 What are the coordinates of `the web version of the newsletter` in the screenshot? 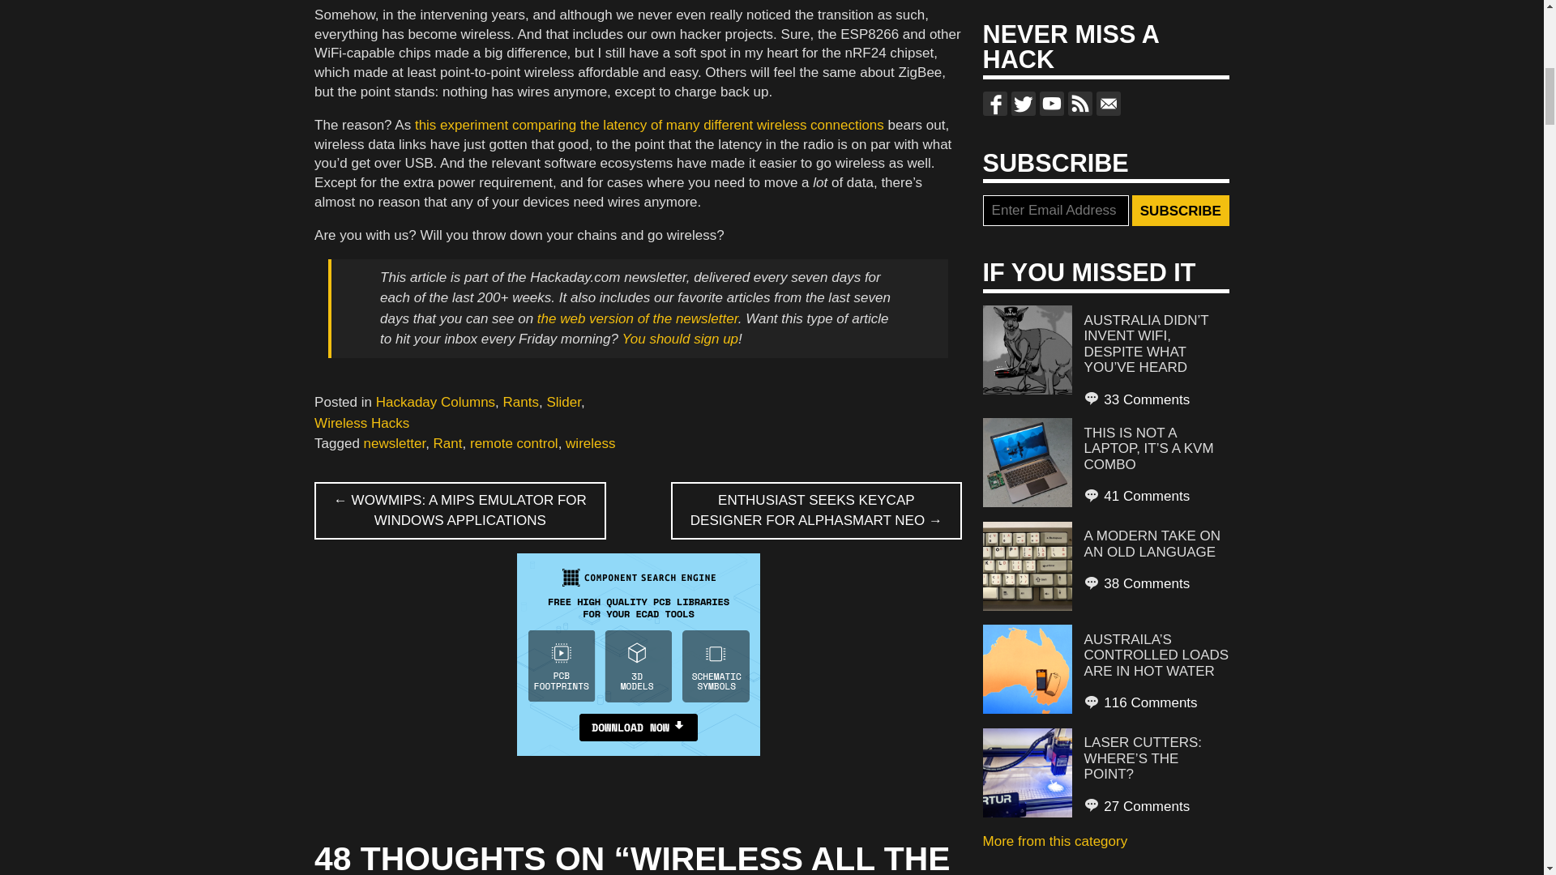 It's located at (637, 318).